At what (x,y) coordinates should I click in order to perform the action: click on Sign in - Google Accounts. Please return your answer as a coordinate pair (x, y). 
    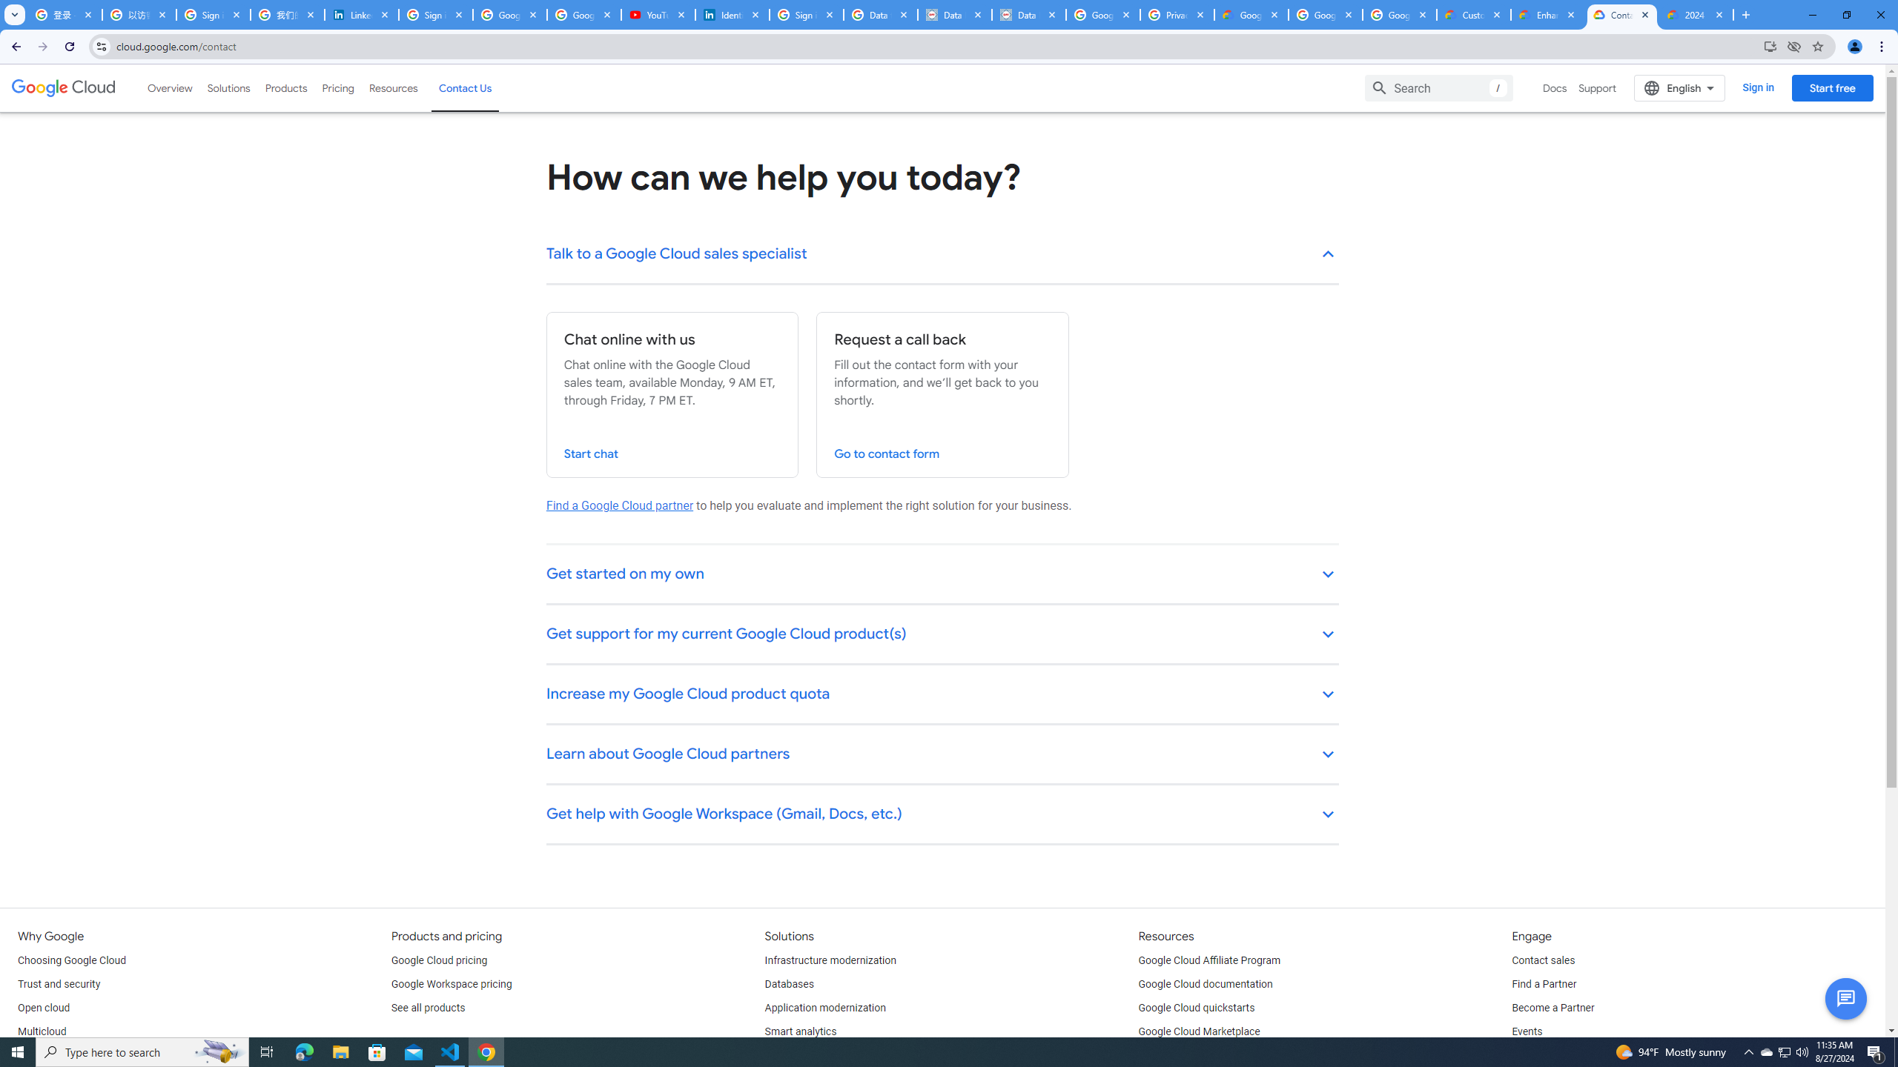
    Looking at the image, I should click on (436, 15).